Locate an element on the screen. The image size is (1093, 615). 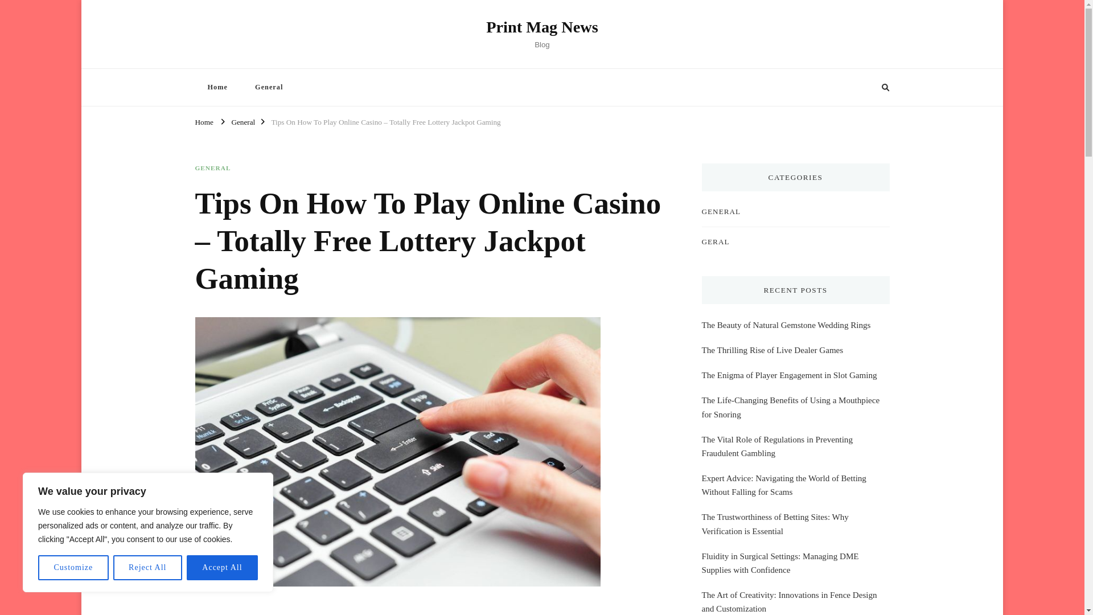
Customize is located at coordinates (73, 568).